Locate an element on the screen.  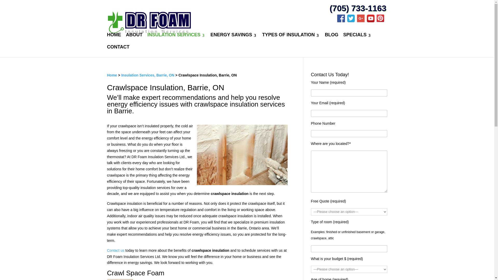
INSULATION SERVICES is located at coordinates (176, 39).